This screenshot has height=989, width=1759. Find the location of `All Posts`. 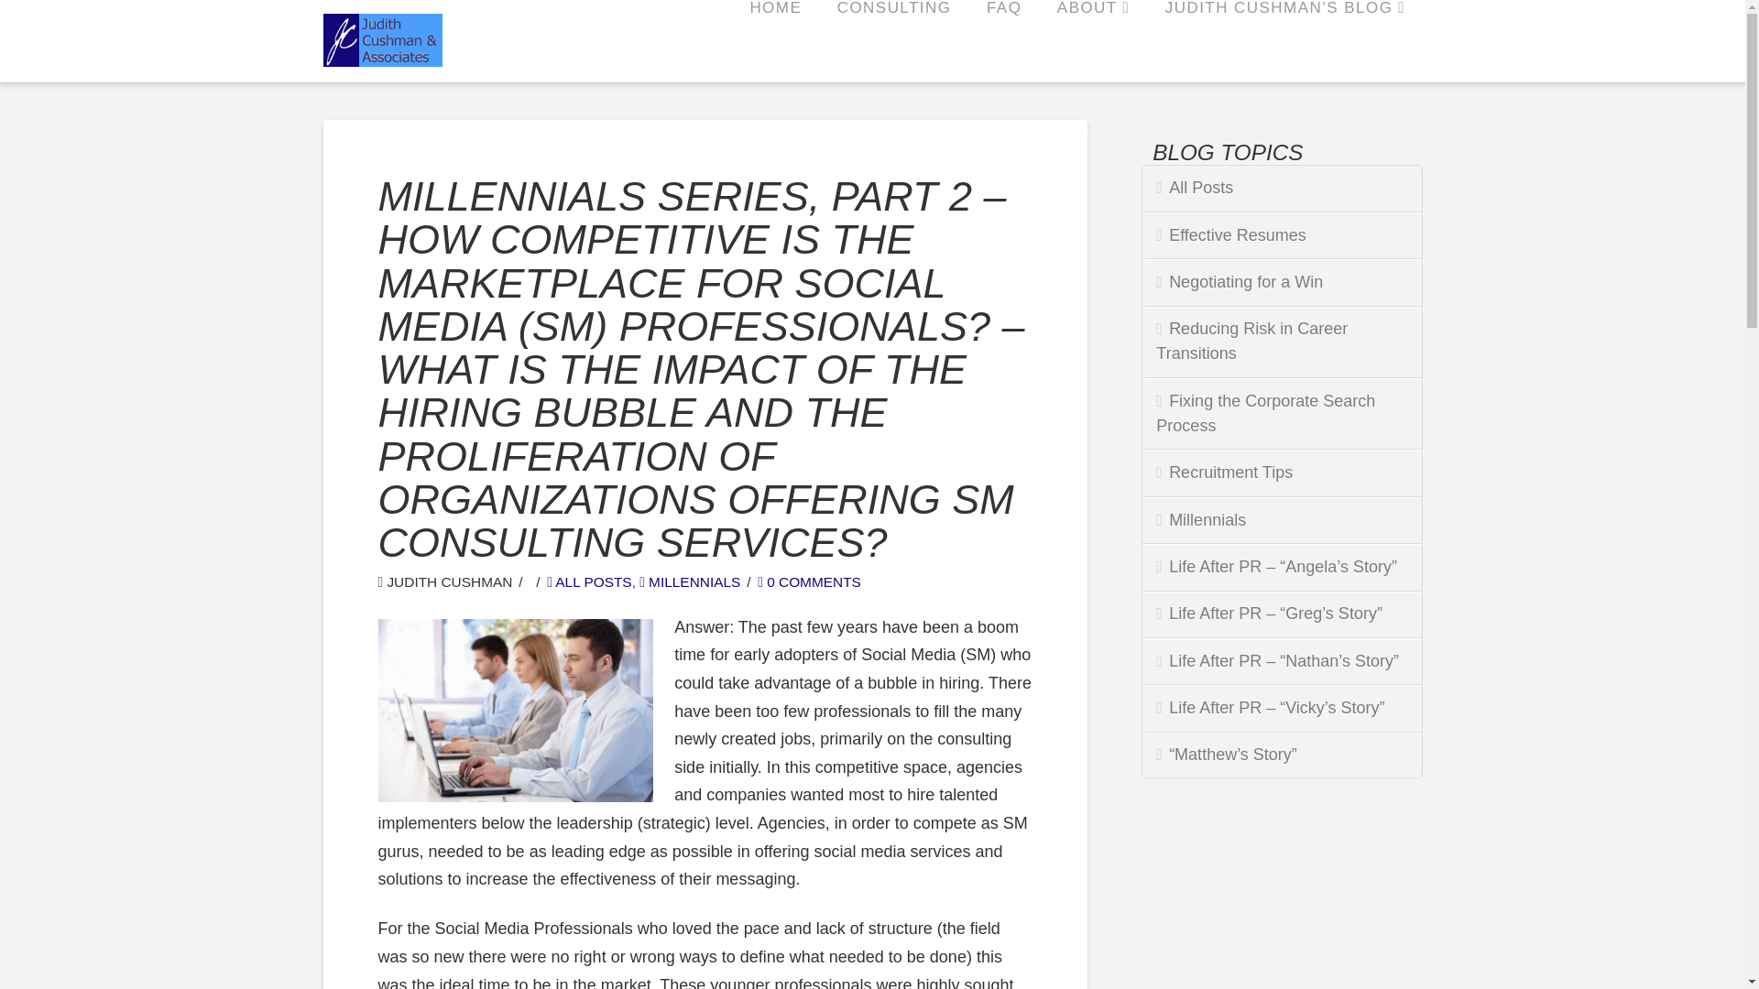

All Posts is located at coordinates (1281, 189).